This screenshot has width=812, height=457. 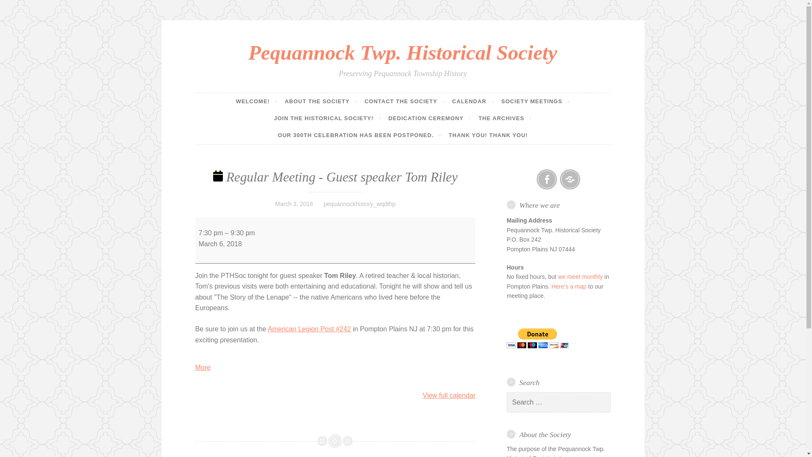 I want to click on March 3, 2018, so click(x=294, y=204).